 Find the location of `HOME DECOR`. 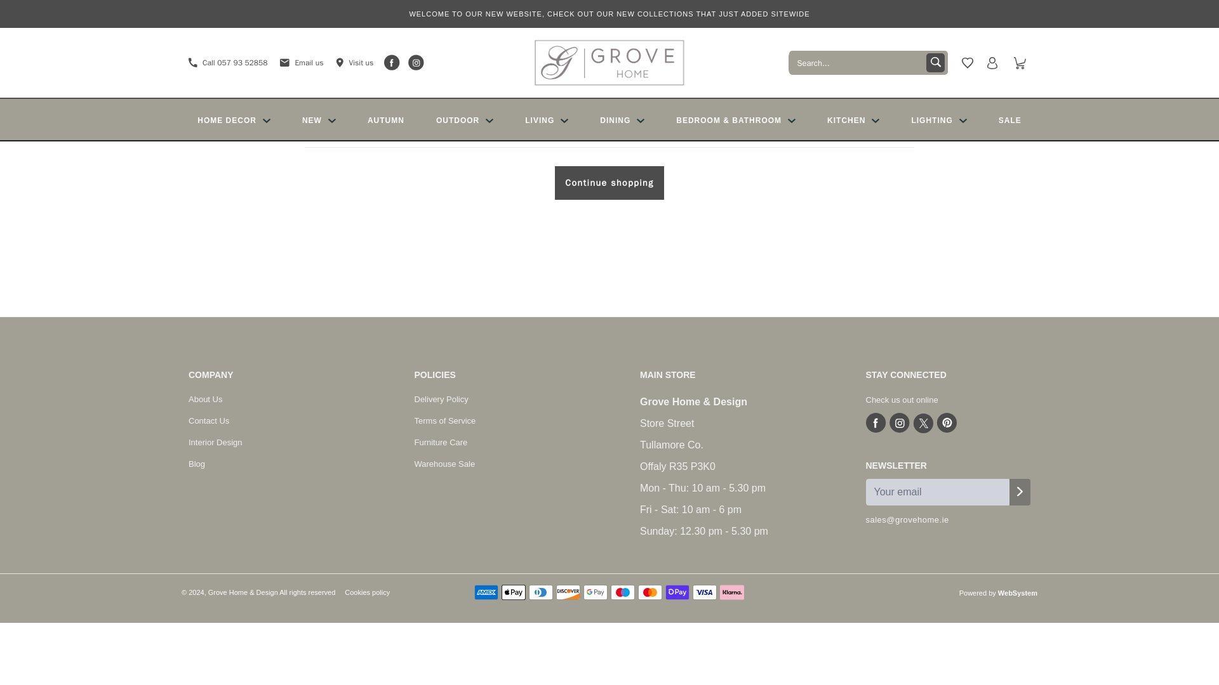

HOME DECOR is located at coordinates (234, 119).